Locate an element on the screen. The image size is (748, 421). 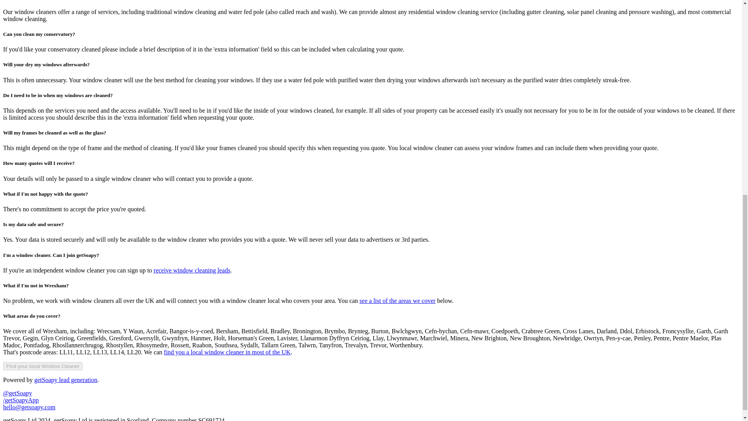
getSoapy lead generation is located at coordinates (65, 380).